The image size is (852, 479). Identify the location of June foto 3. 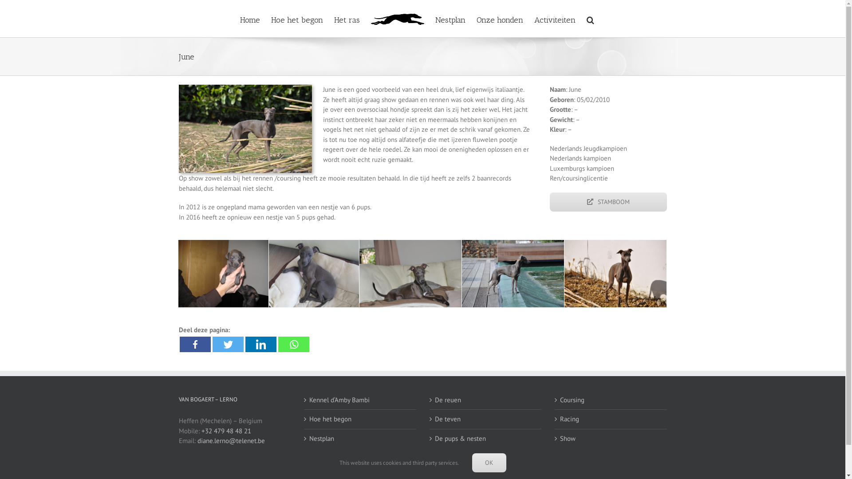
(410, 274).